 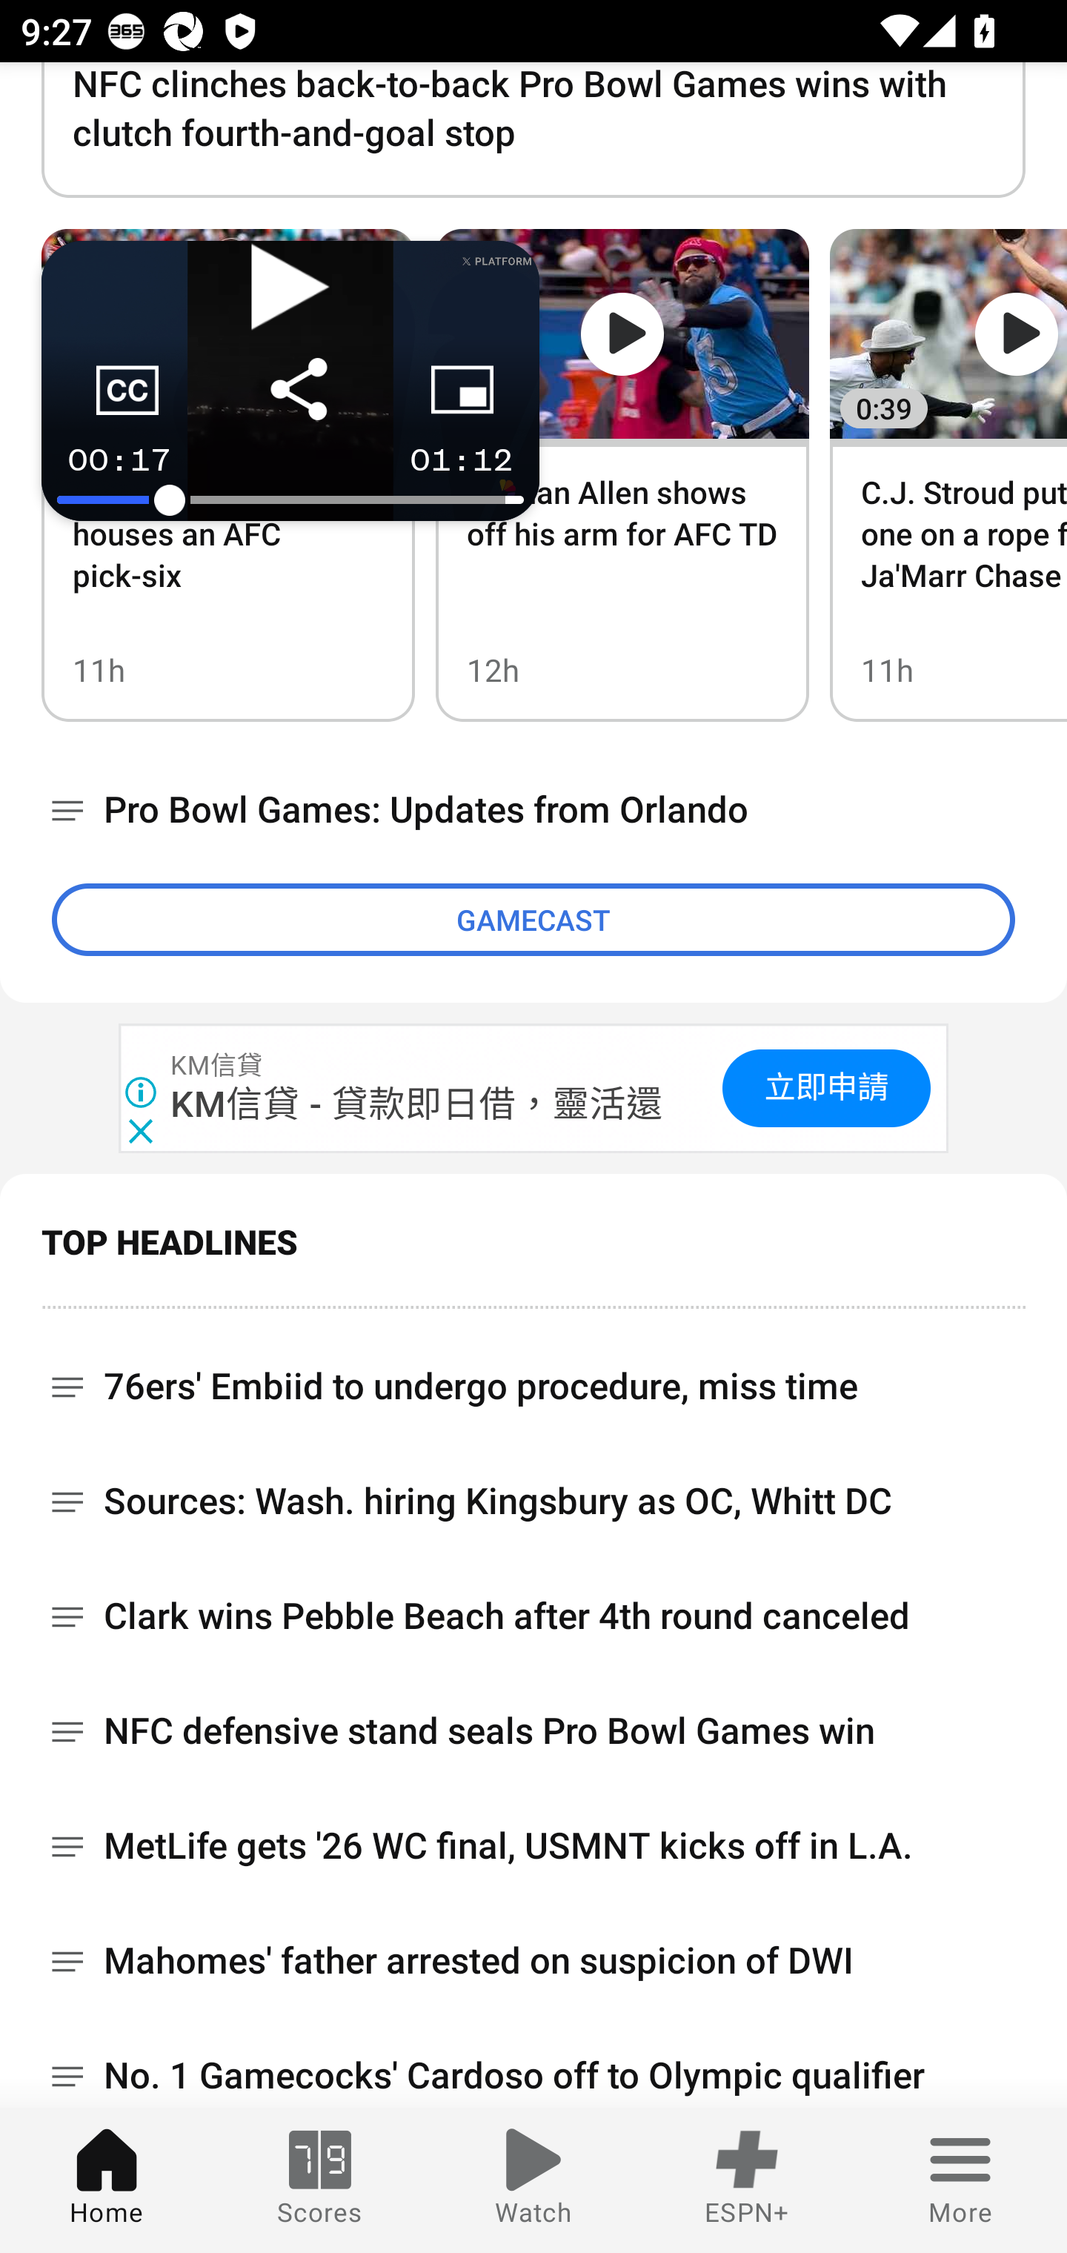 What do you see at coordinates (533, 919) in the screenshot?
I see `GAMECAST` at bounding box center [533, 919].